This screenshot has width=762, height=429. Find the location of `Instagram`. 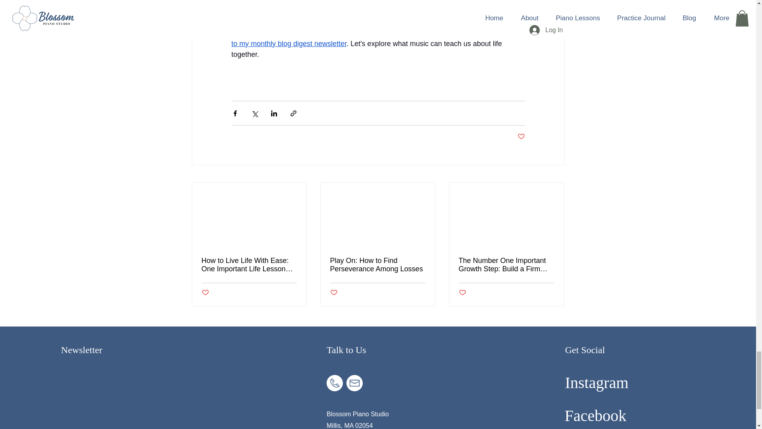

Instagram is located at coordinates (597, 383).